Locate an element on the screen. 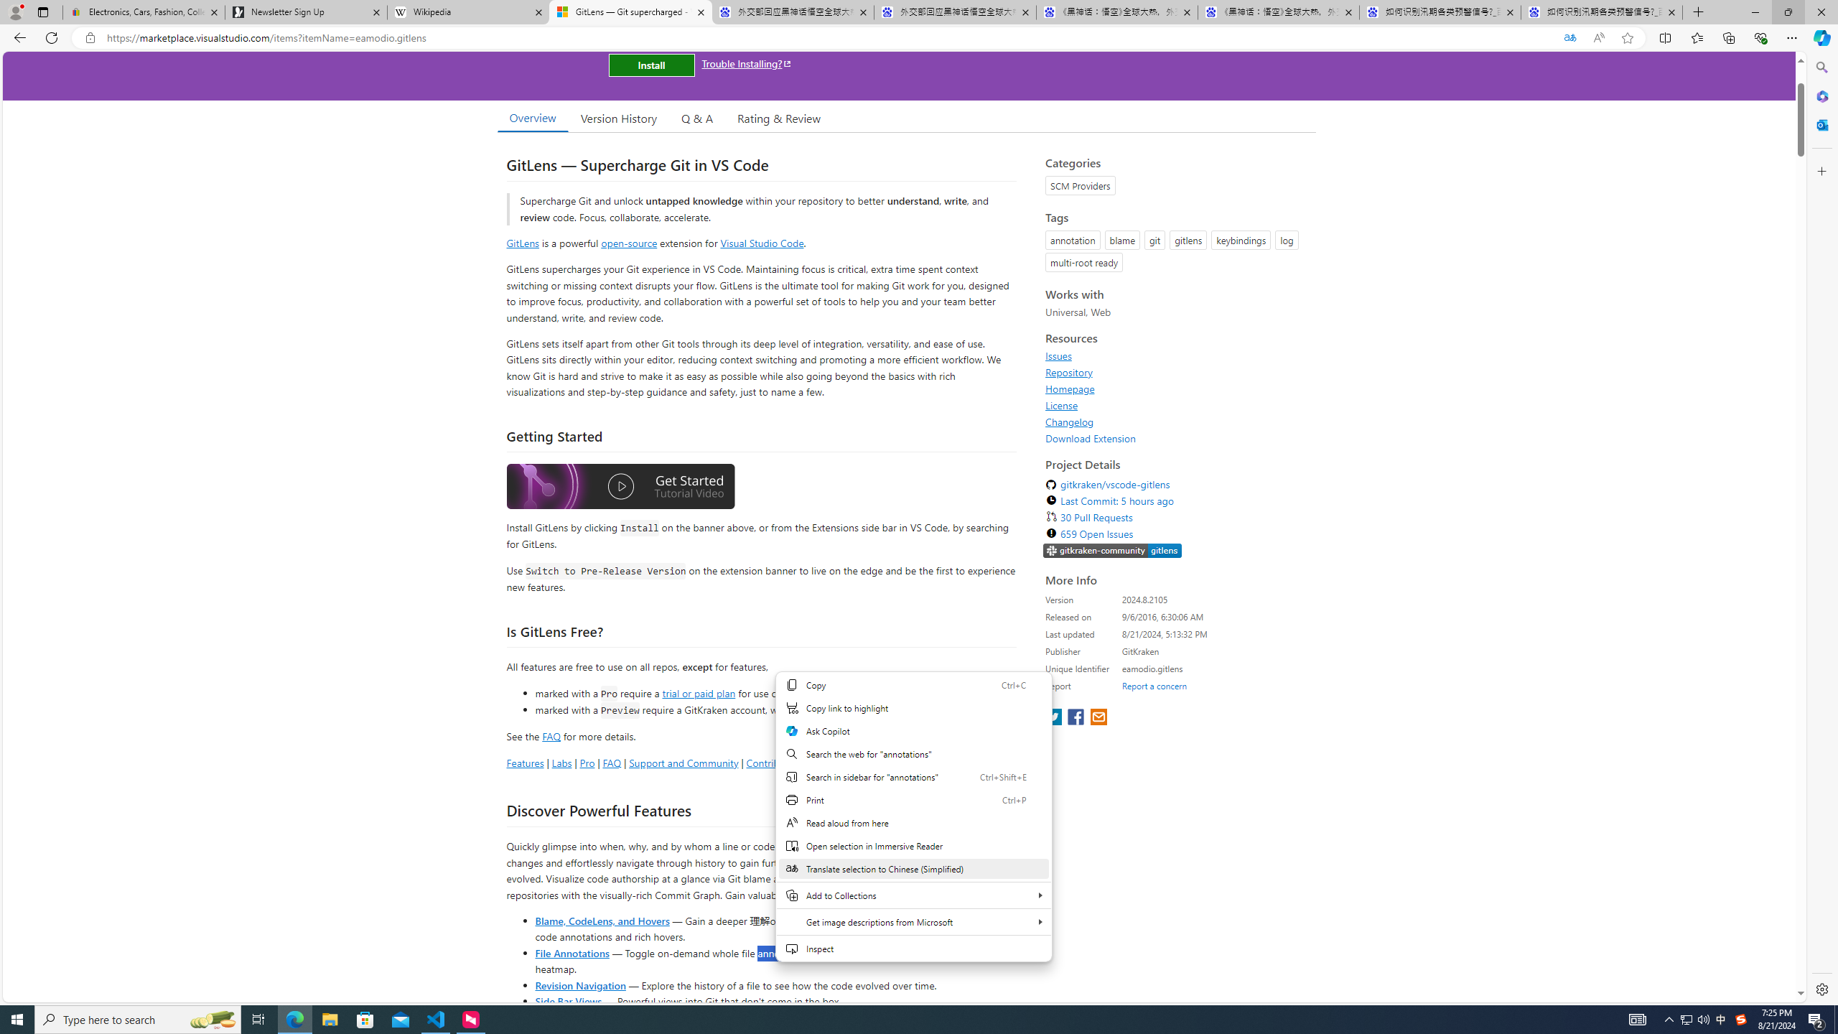  Blame, CodeLens, and Hovers is located at coordinates (602, 920).